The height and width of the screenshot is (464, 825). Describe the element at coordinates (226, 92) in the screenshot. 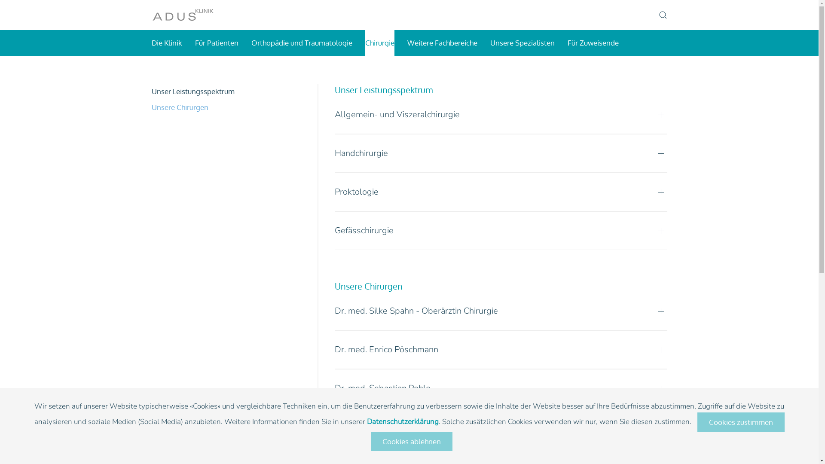

I see `Unser Leistungsspektrum` at that location.